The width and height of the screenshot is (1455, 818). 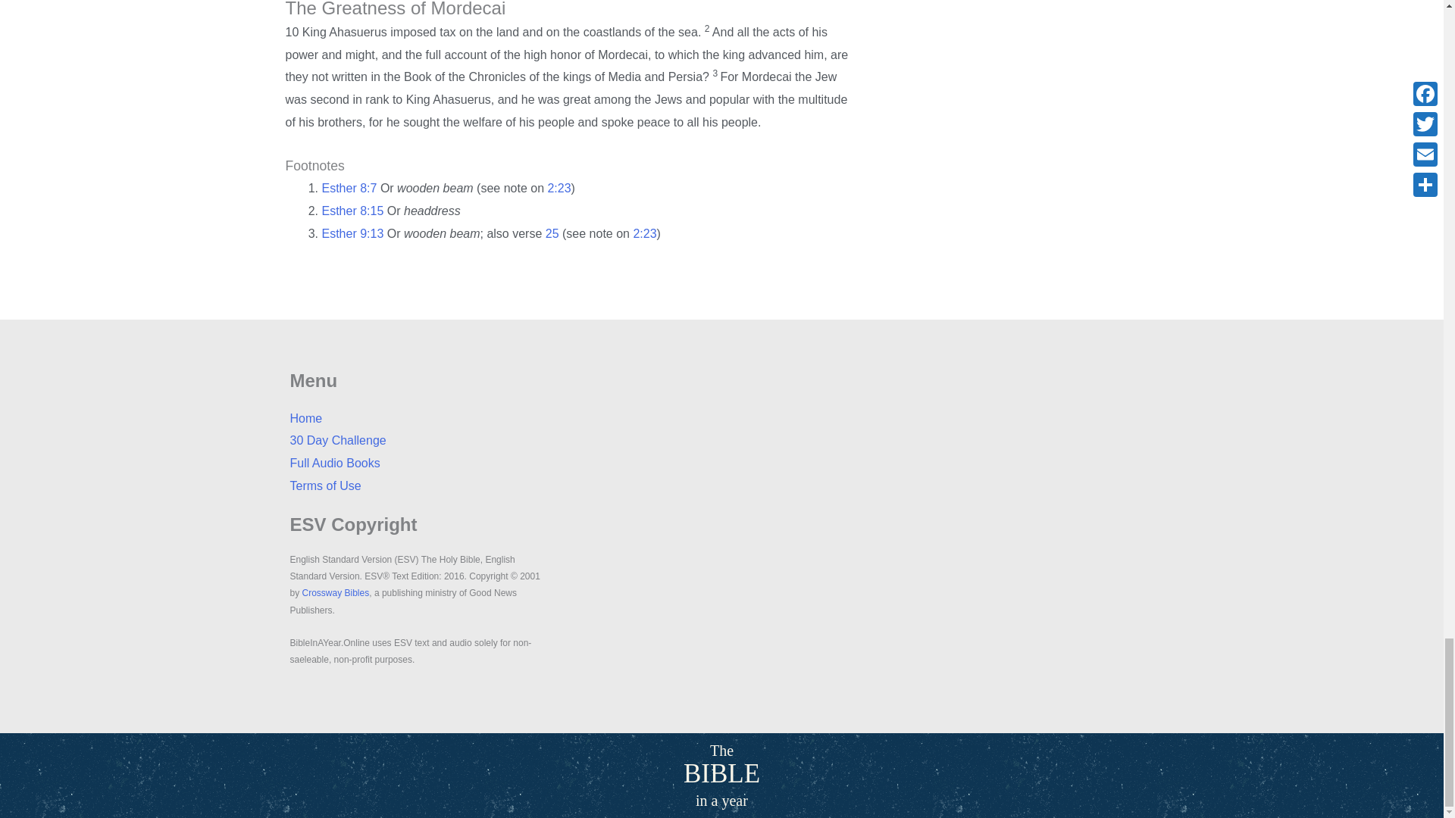 I want to click on Esther 9:13, so click(x=352, y=233).